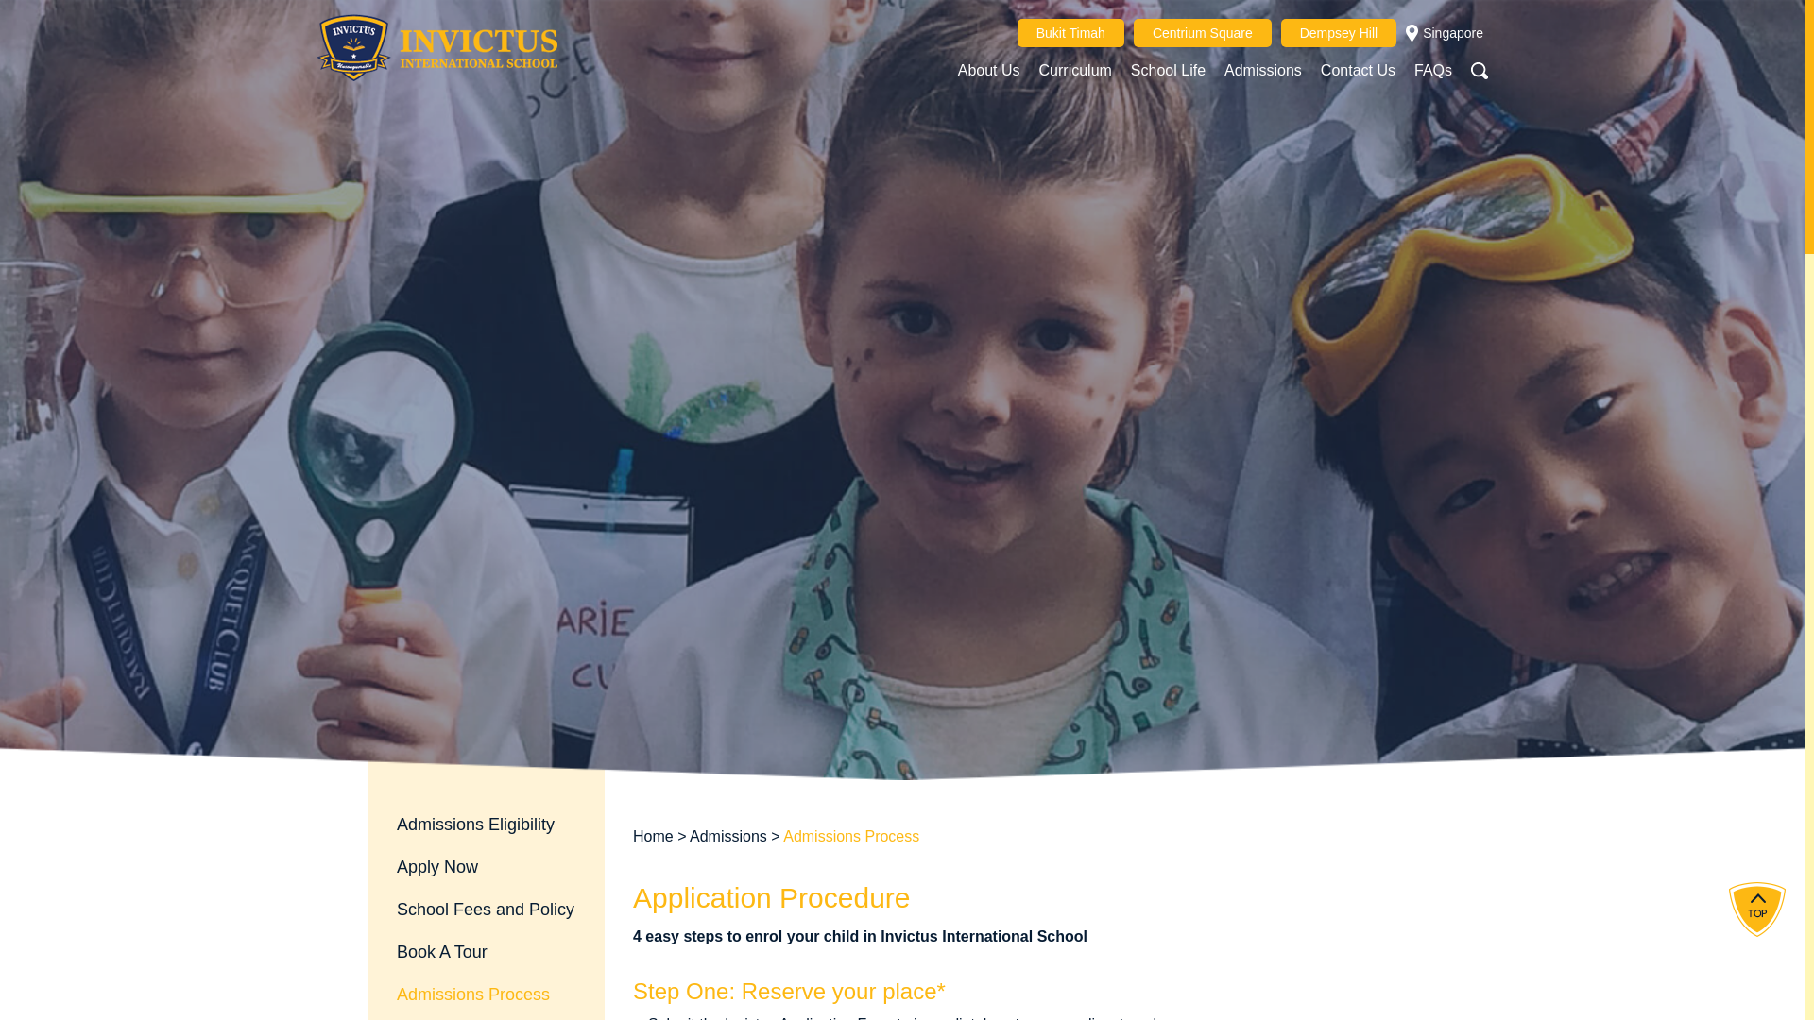 This screenshot has width=1814, height=1020. Describe the element at coordinates (1075, 70) in the screenshot. I see `Curriculum` at that location.